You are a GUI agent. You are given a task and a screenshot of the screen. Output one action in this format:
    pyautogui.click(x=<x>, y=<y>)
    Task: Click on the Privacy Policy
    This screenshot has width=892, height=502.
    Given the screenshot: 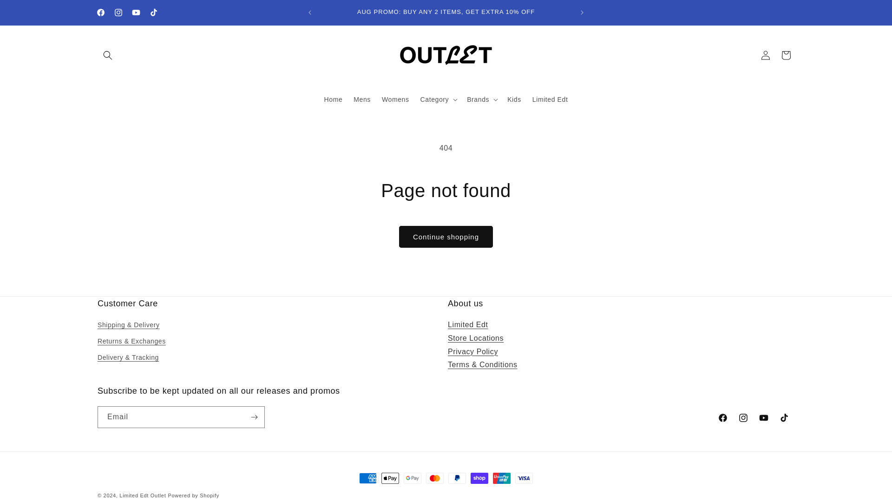 What is the action you would take?
    pyautogui.click(x=472, y=351)
    